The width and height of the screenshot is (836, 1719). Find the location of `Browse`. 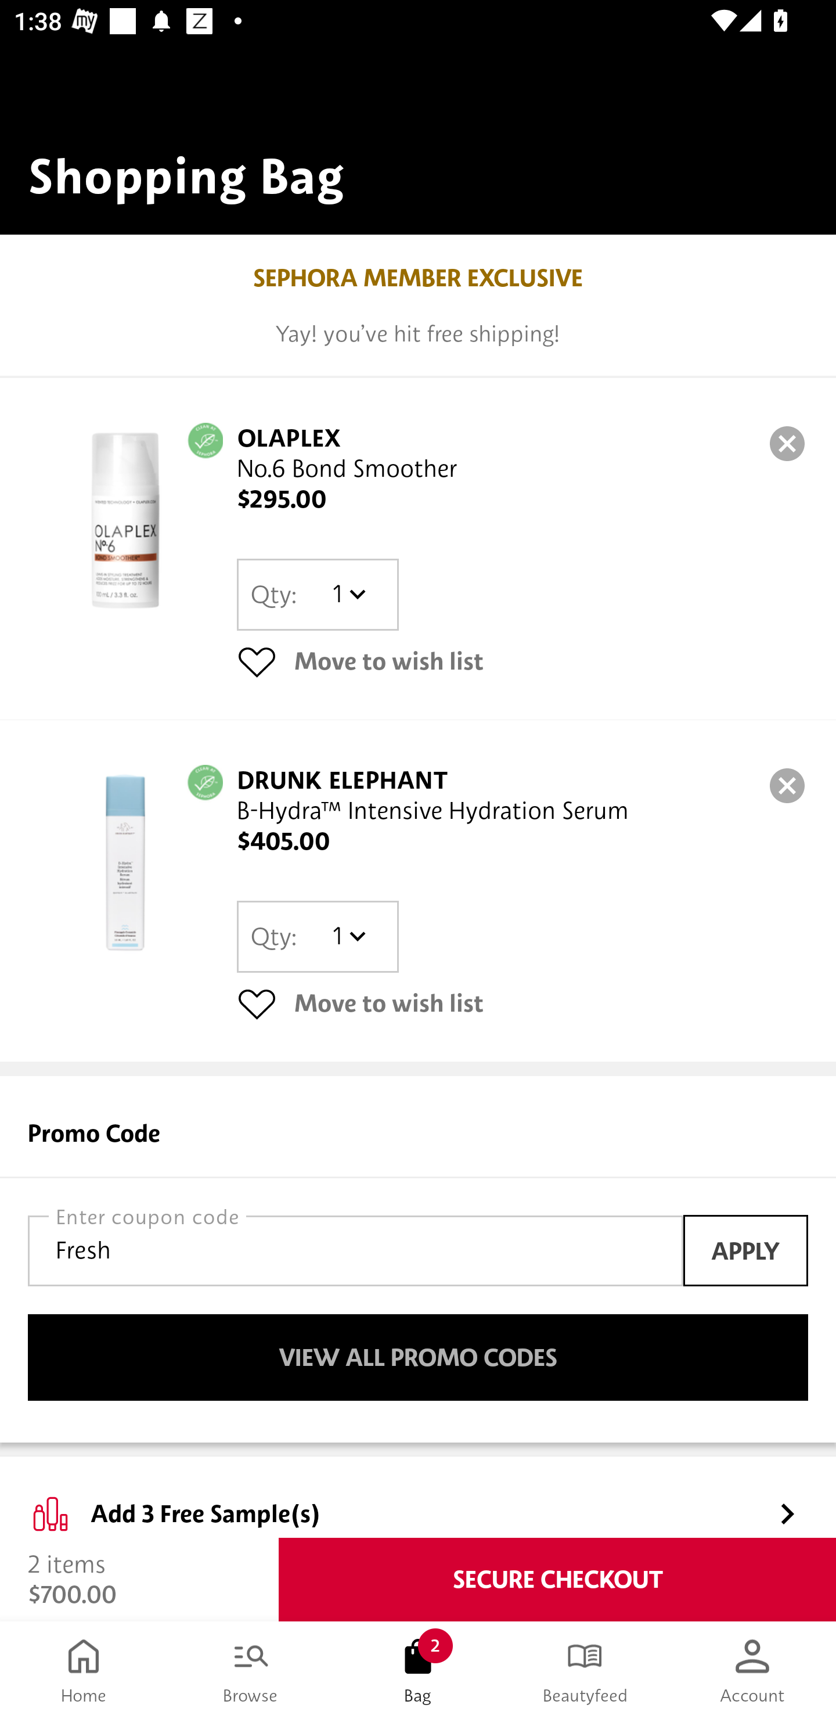

Browse is located at coordinates (251, 1670).